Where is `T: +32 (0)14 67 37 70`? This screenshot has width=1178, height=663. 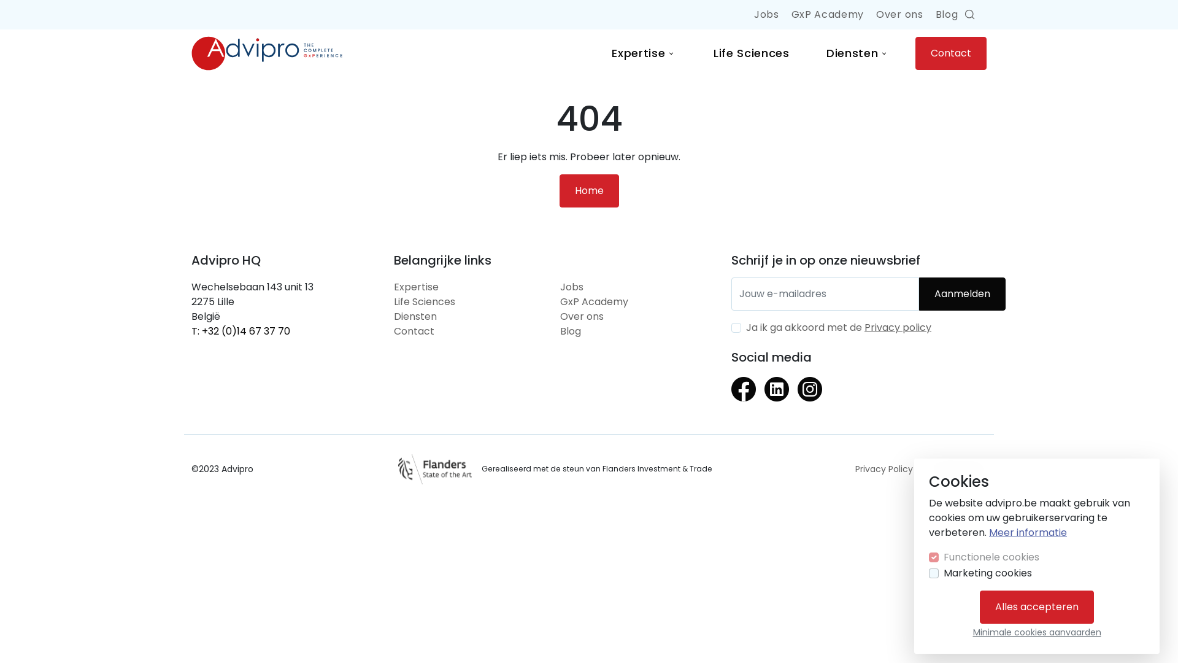 T: +32 (0)14 67 37 70 is located at coordinates (241, 331).